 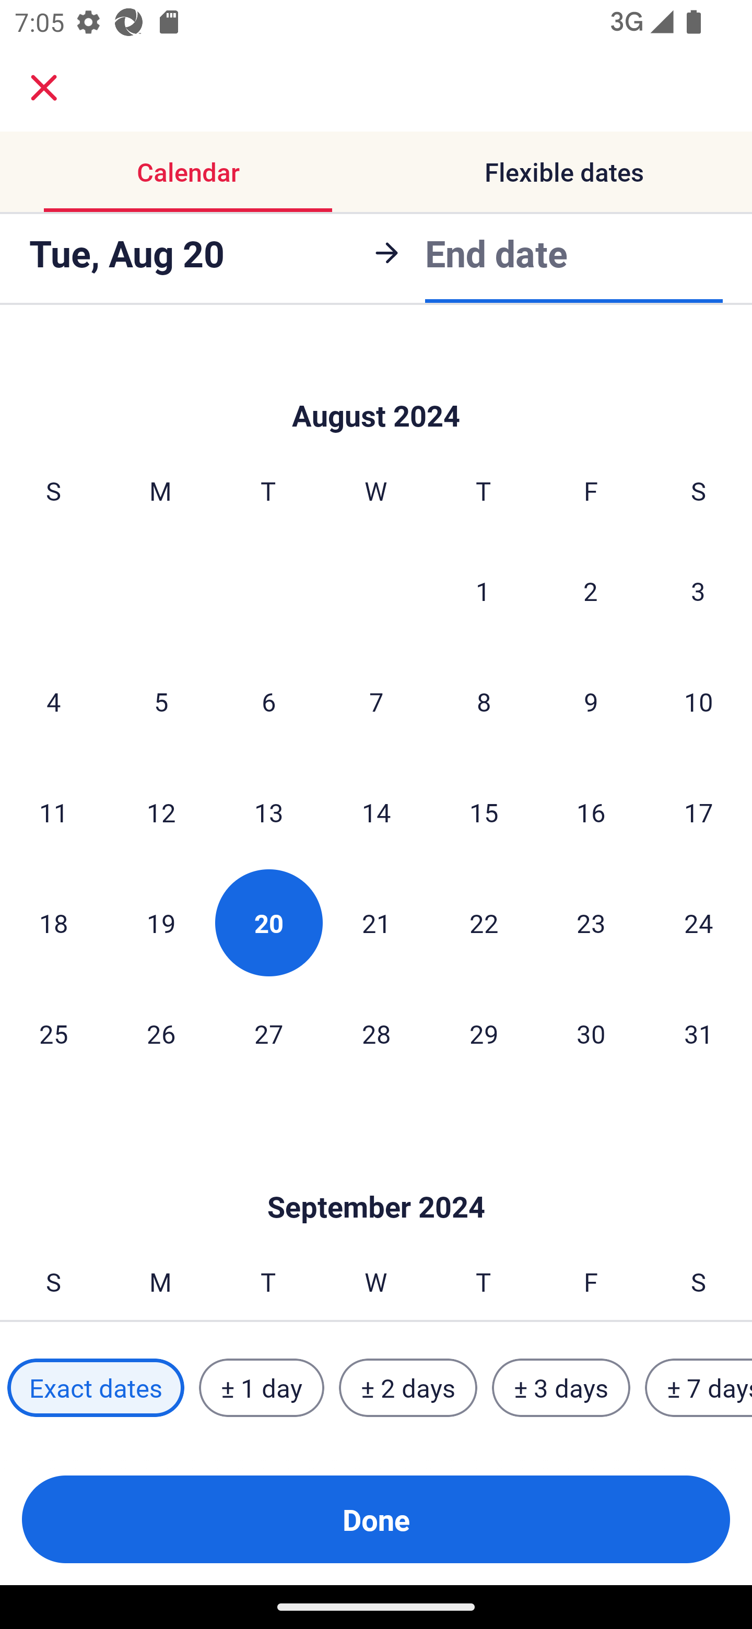 What do you see at coordinates (483, 591) in the screenshot?
I see `1 Thursday, August 1, 2024` at bounding box center [483, 591].